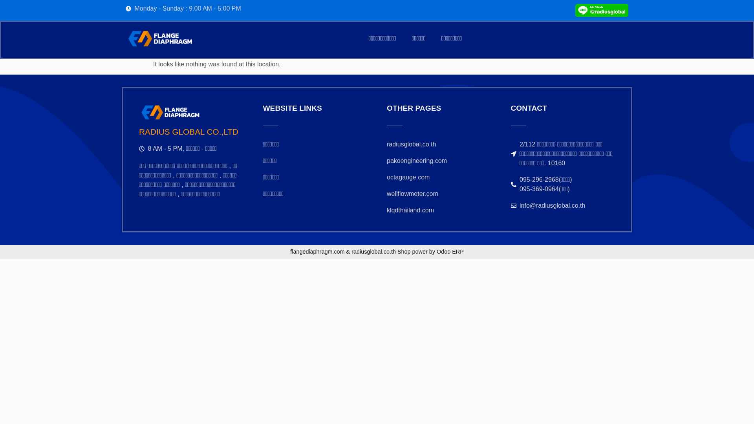 The width and height of the screenshot is (754, 424). What do you see at coordinates (439, 144) in the screenshot?
I see `radiusglobal.co.th` at bounding box center [439, 144].